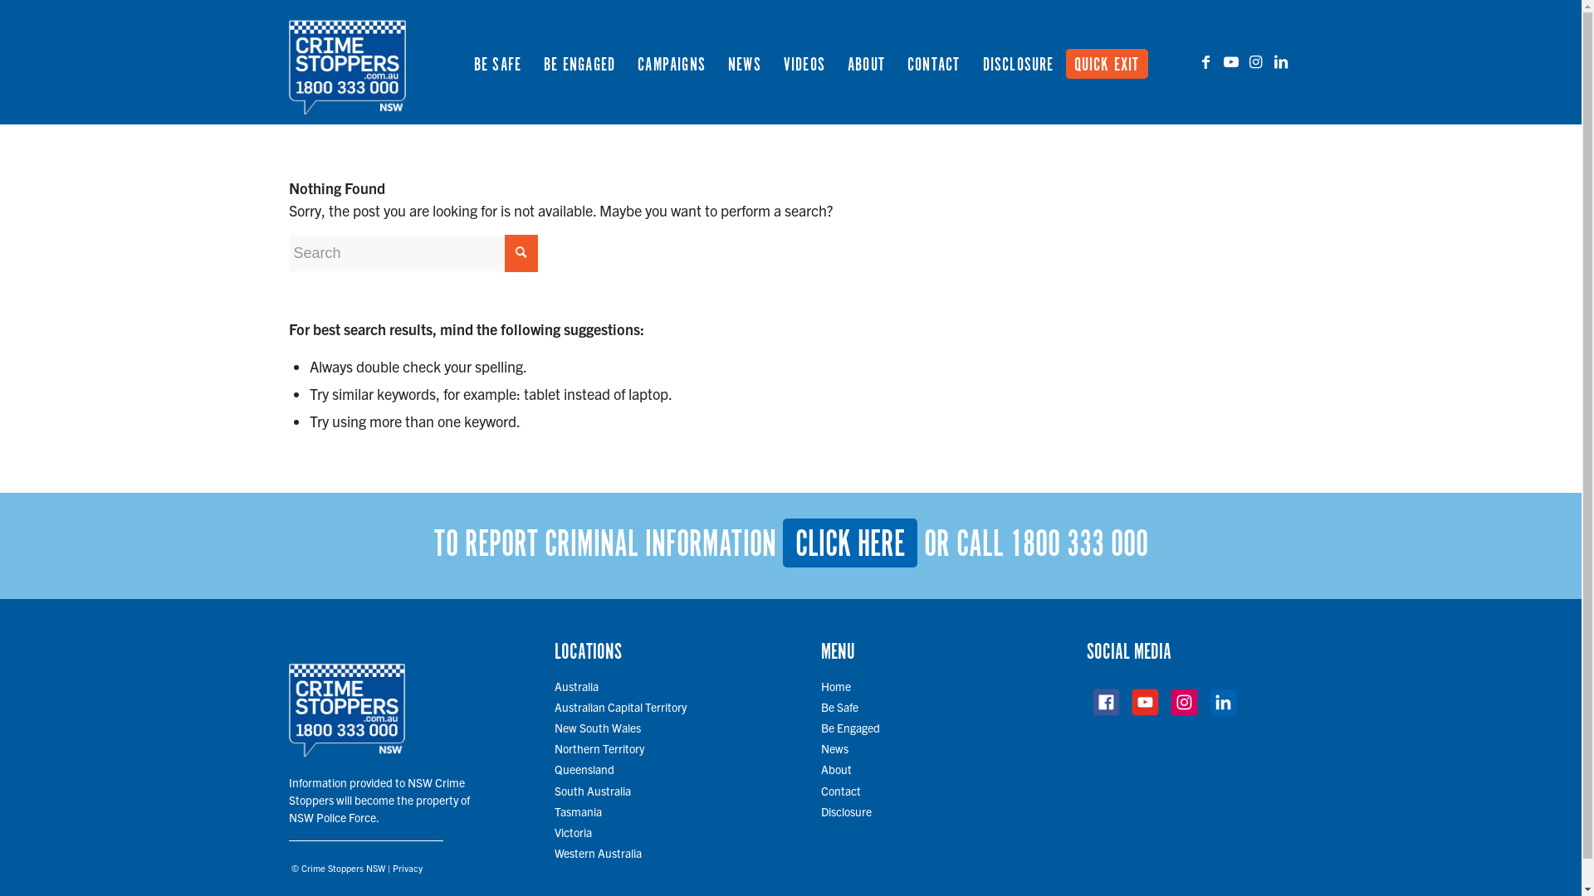  Describe the element at coordinates (579, 62) in the screenshot. I see `BE ENGAGED` at that location.